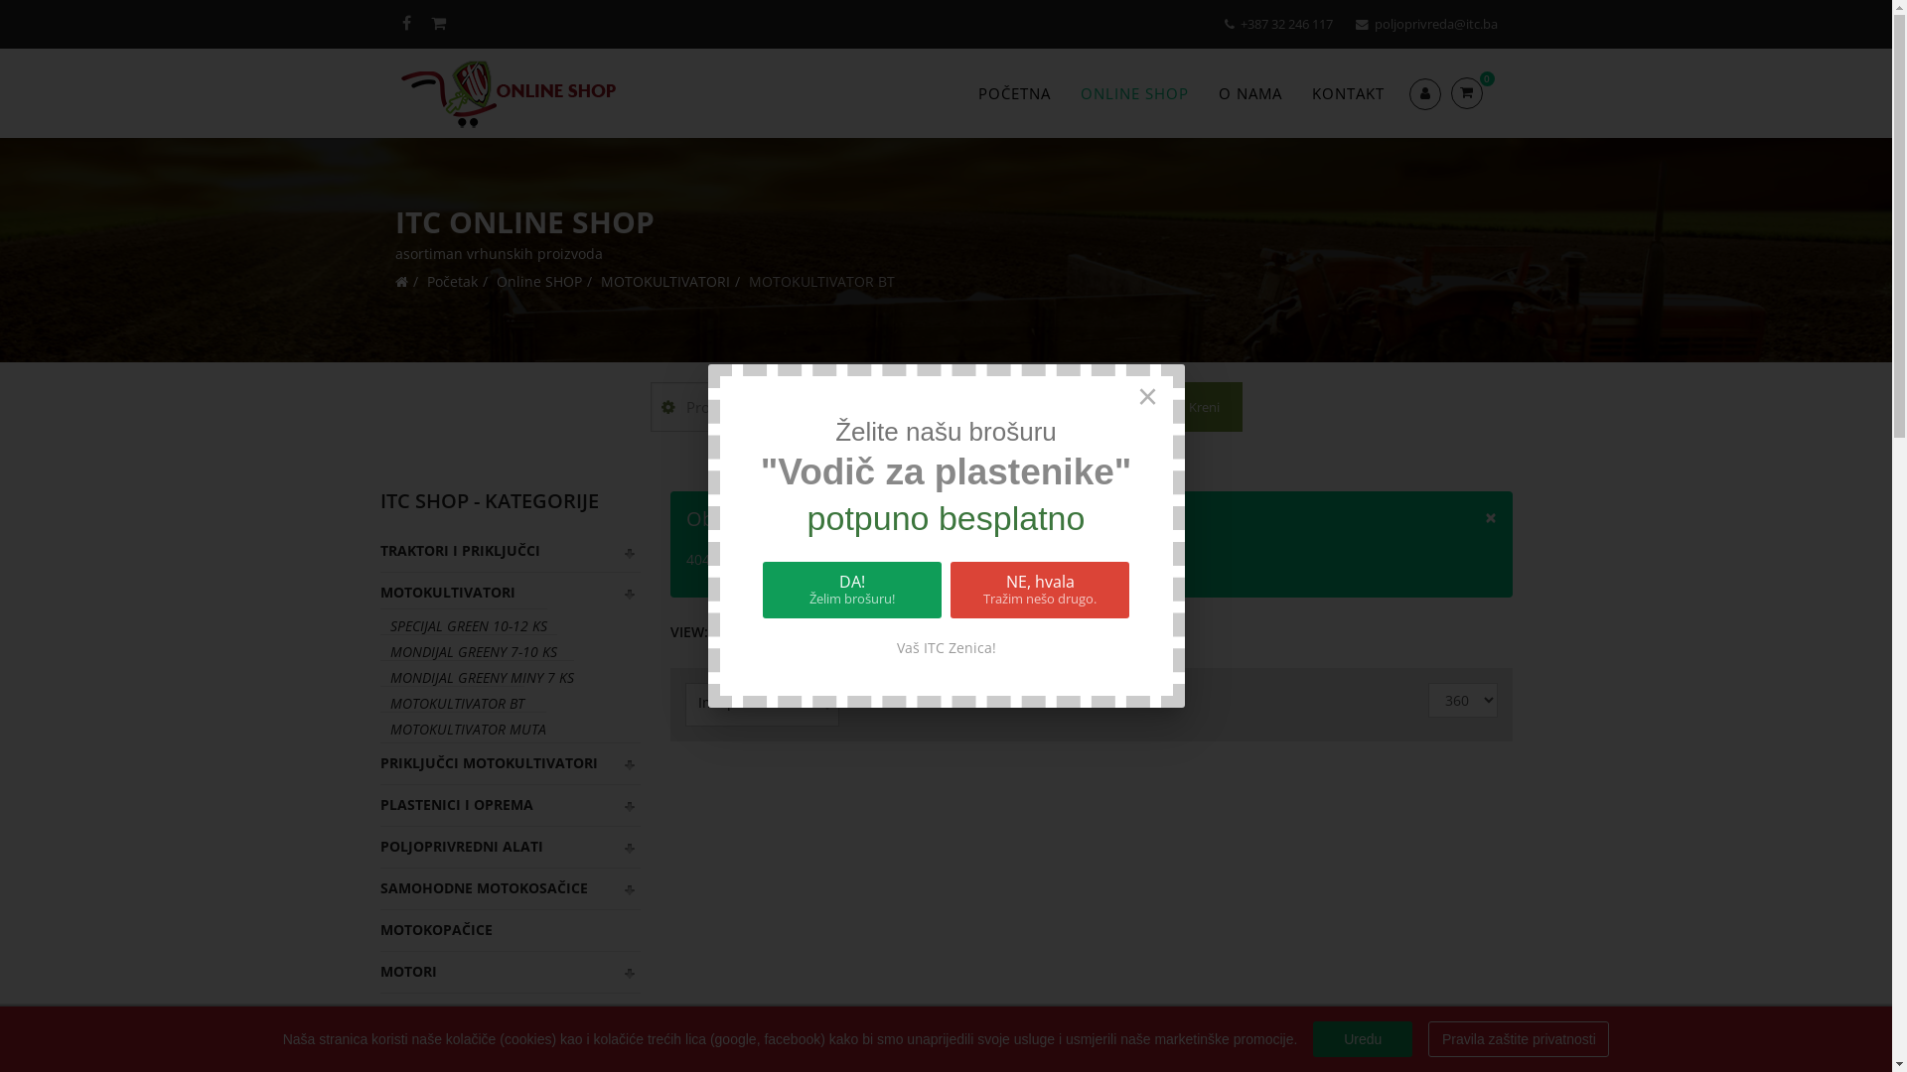  I want to click on O NAMA, so click(1250, 93).